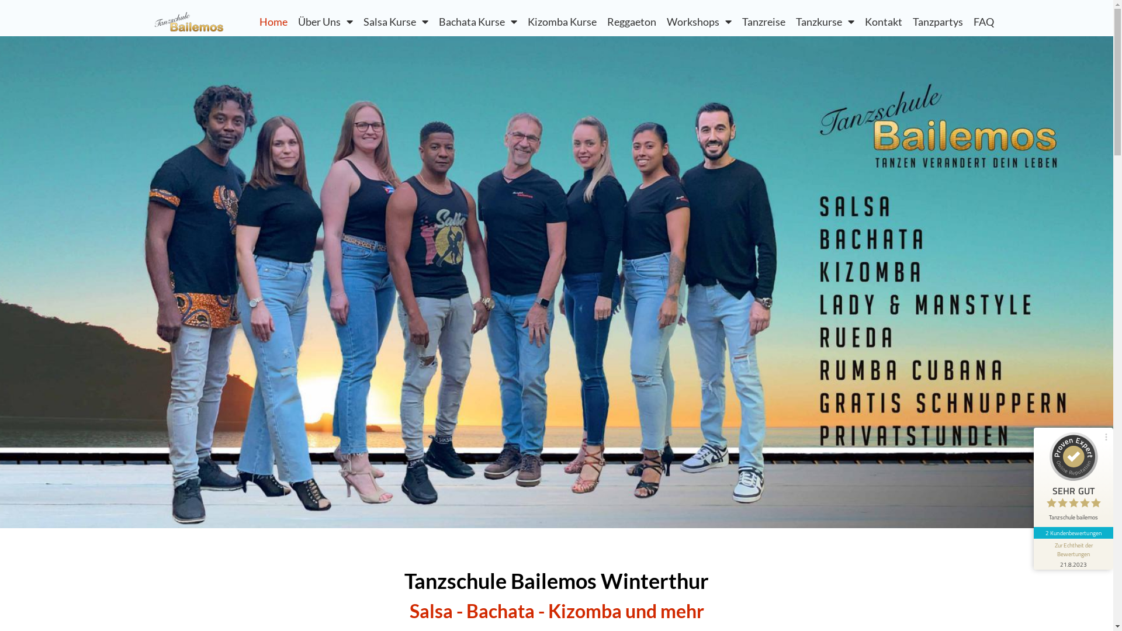 The image size is (1122, 631). I want to click on Kizomba Kurse, so click(562, 22).